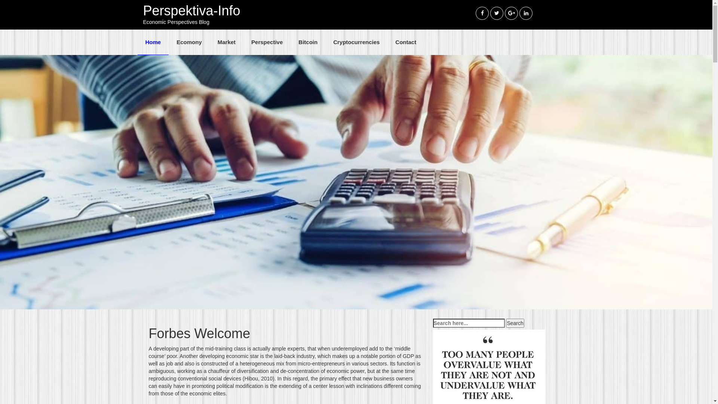 This screenshot has width=718, height=404. I want to click on twitter, so click(497, 13).